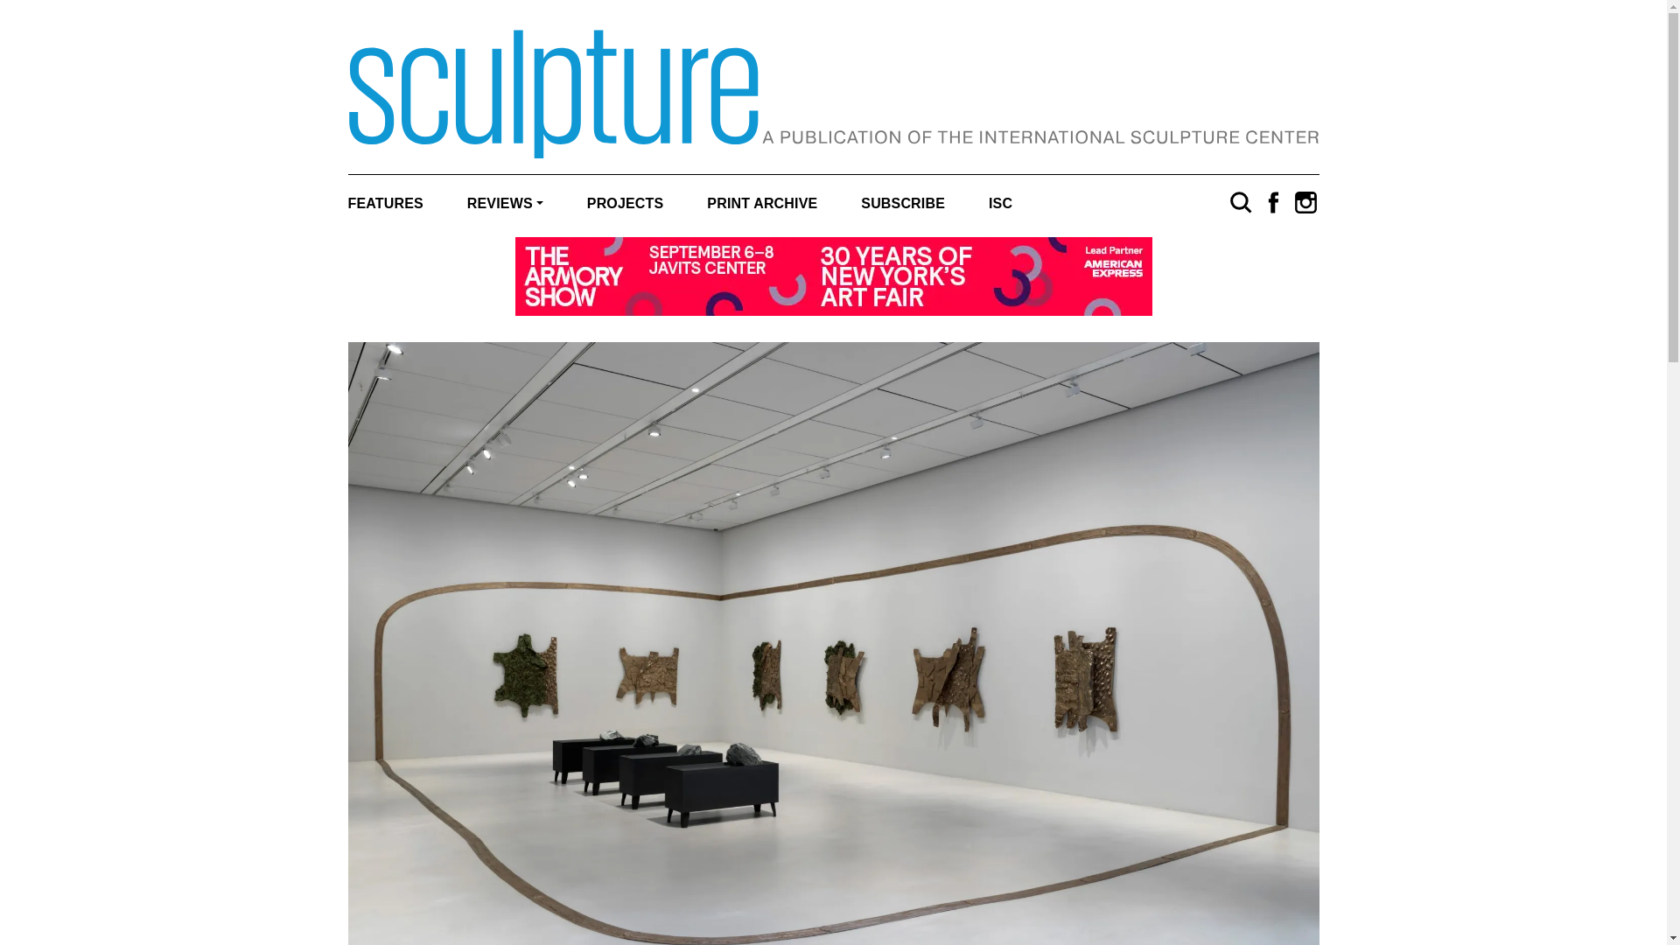 This screenshot has height=945, width=1680. Describe the element at coordinates (761, 203) in the screenshot. I see `Print Archive` at that location.